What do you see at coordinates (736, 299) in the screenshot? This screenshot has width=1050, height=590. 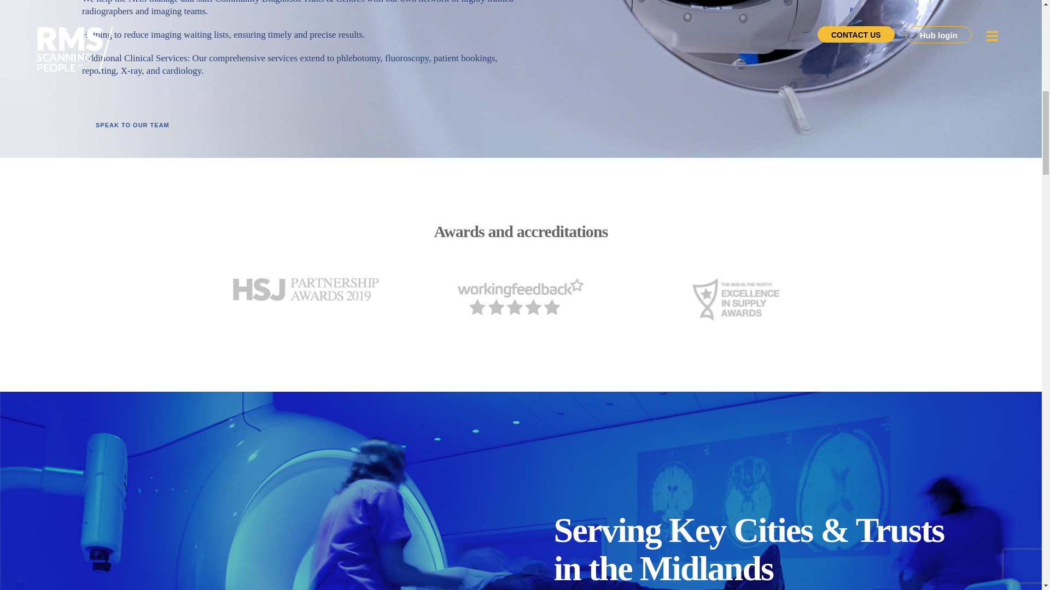 I see `Excellence In Supply Awards` at bounding box center [736, 299].